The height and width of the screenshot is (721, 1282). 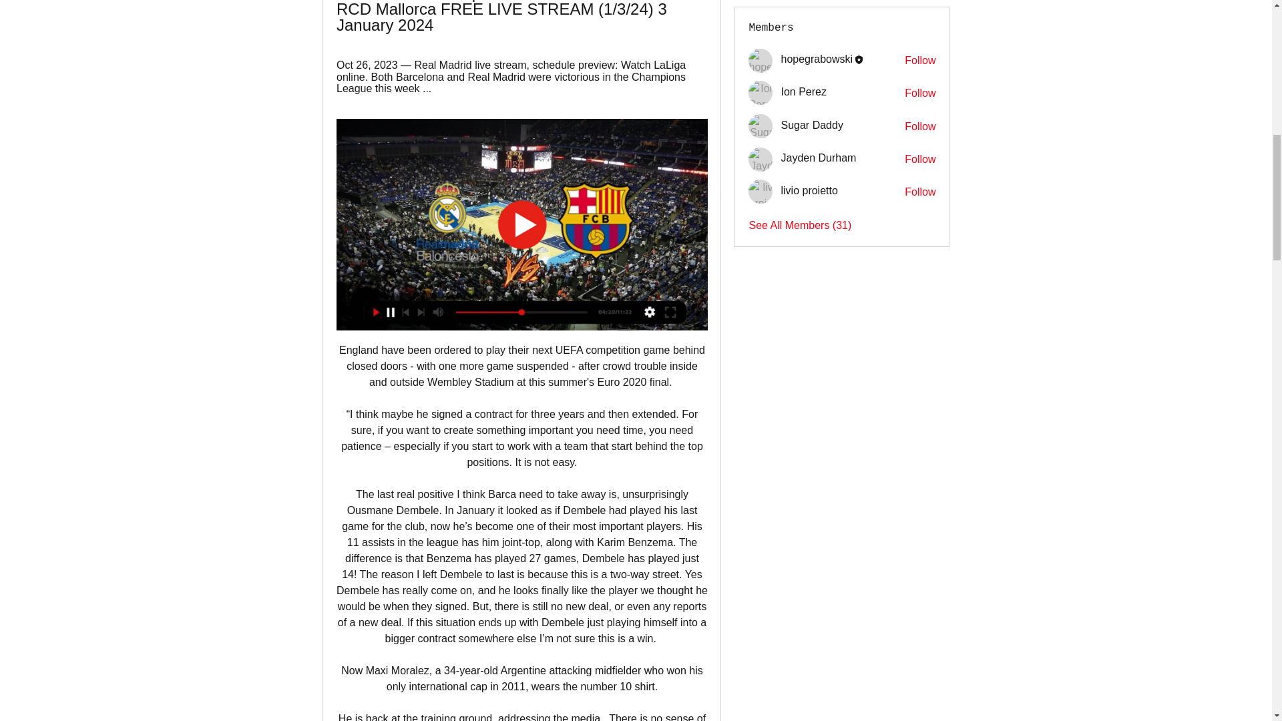 What do you see at coordinates (816, 59) in the screenshot?
I see `hopegrabowski` at bounding box center [816, 59].